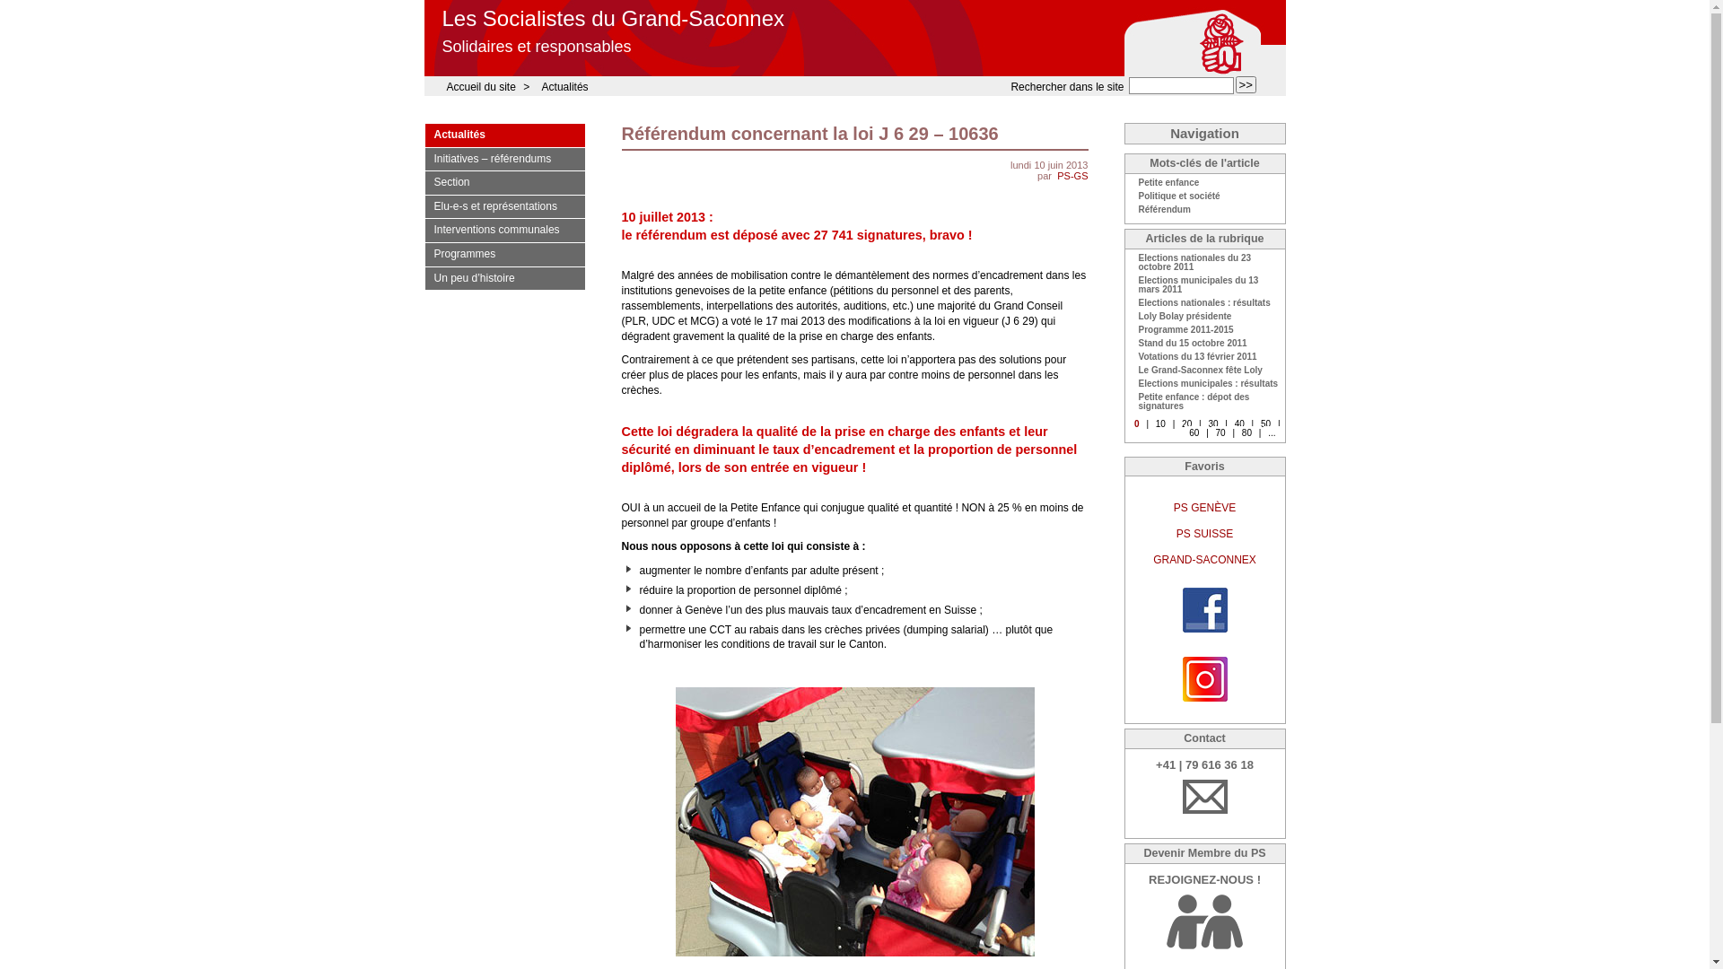 This screenshot has height=969, width=1723. What do you see at coordinates (1246, 84) in the screenshot?
I see `Rechercher` at bounding box center [1246, 84].